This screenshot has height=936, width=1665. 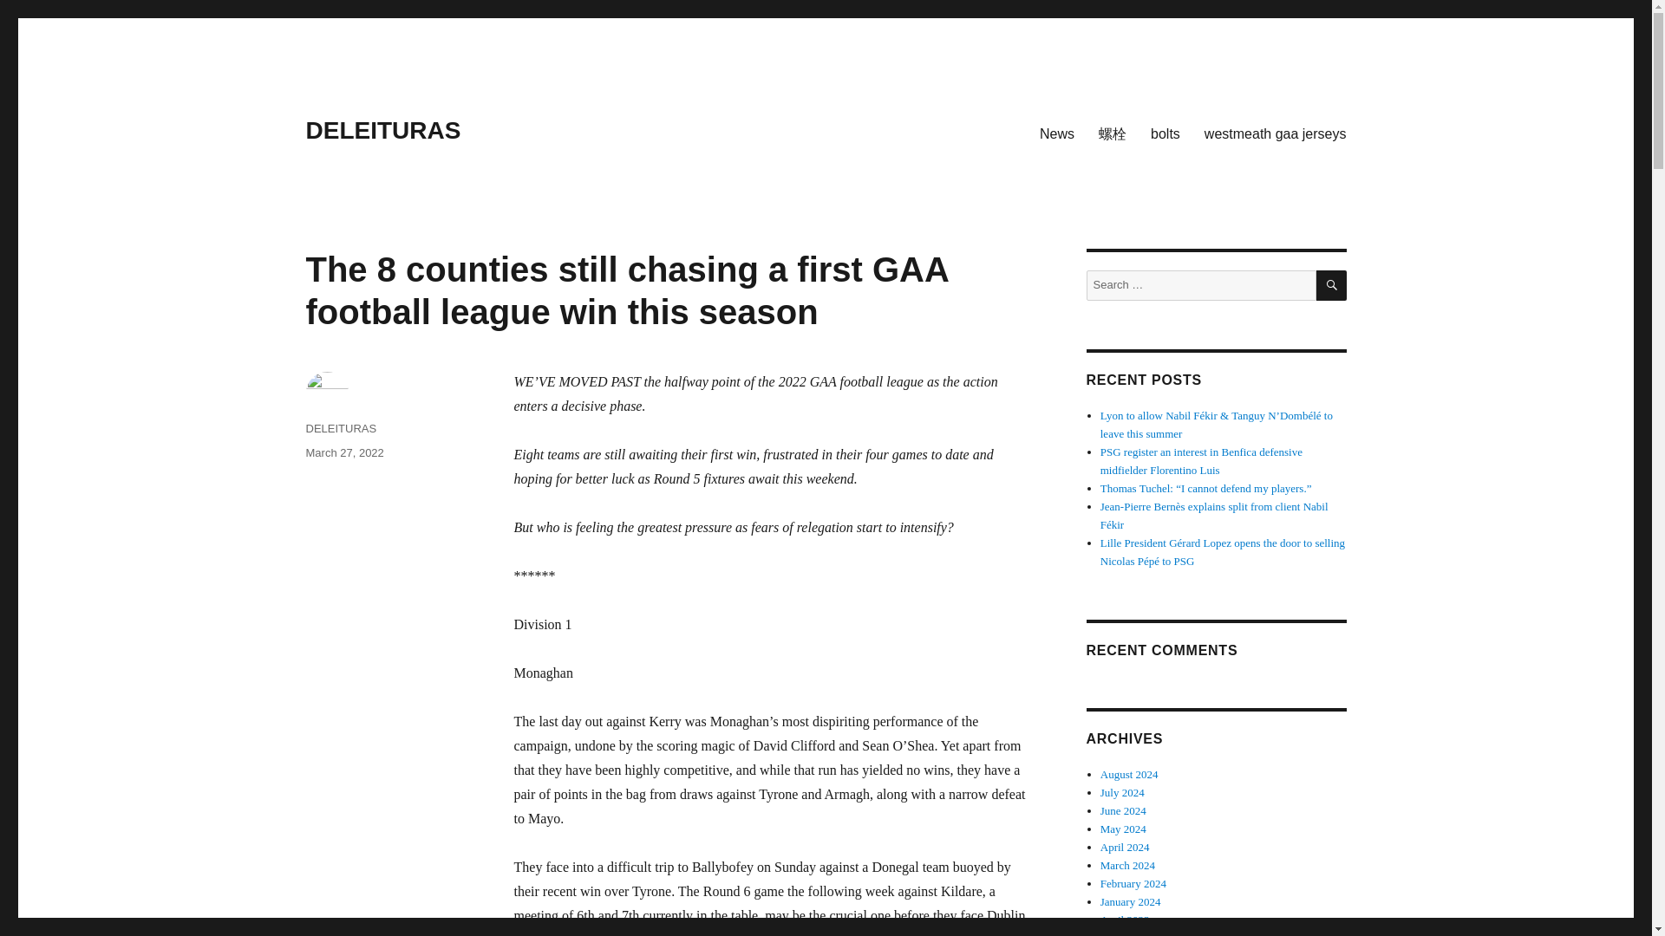 What do you see at coordinates (1165, 133) in the screenshot?
I see `bolts` at bounding box center [1165, 133].